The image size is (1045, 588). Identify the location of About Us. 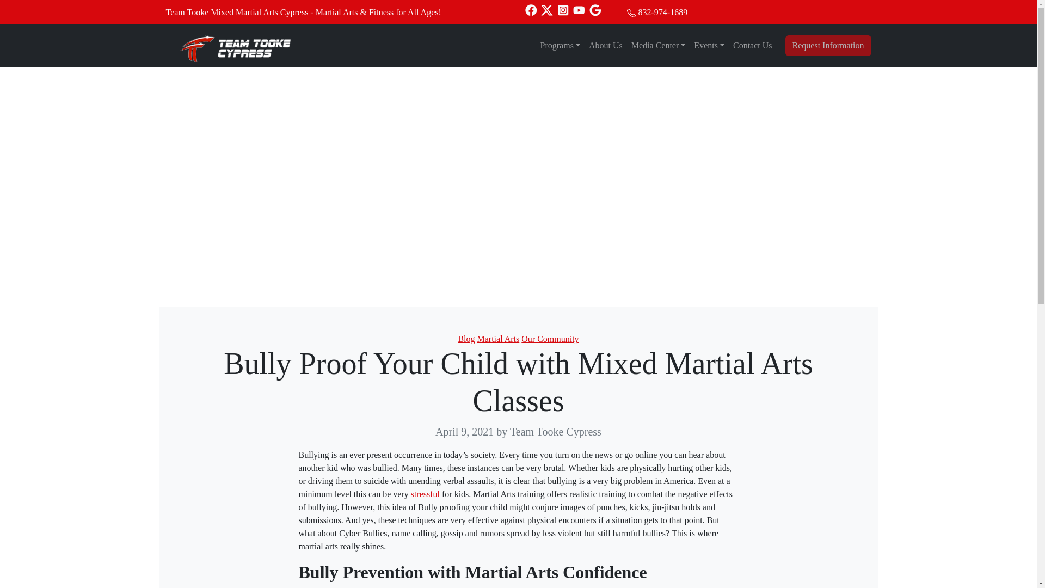
(605, 45).